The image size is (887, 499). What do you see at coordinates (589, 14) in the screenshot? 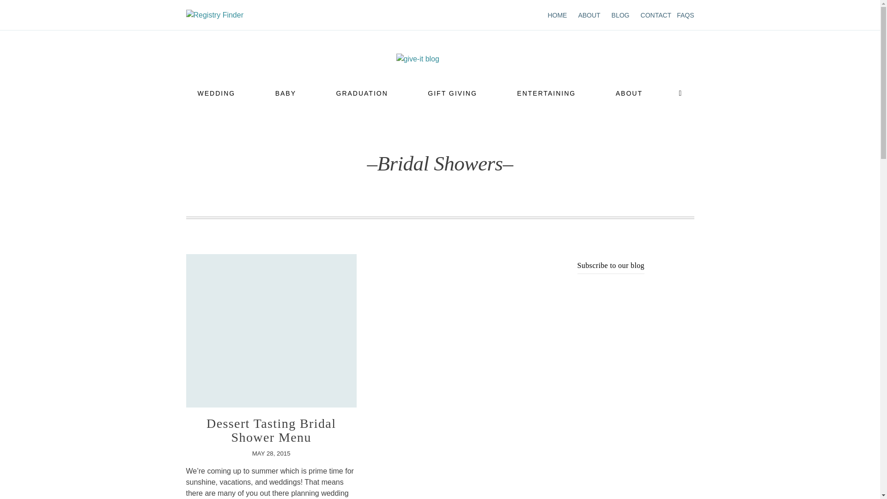
I see `ABOUT` at bounding box center [589, 14].